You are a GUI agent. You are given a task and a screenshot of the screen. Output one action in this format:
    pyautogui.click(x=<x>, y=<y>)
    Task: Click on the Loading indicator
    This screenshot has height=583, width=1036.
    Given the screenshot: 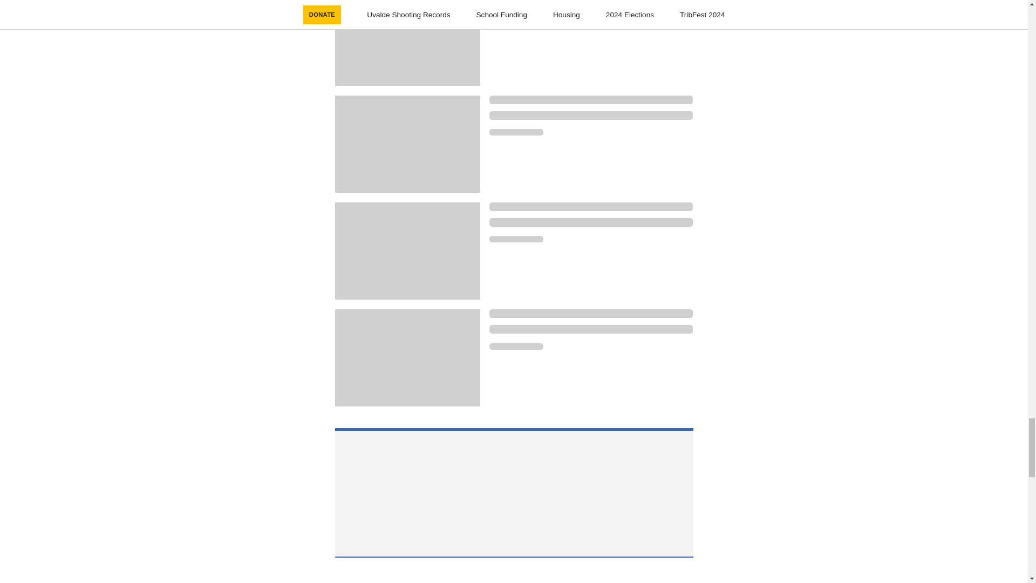 What is the action you would take?
    pyautogui.click(x=591, y=116)
    